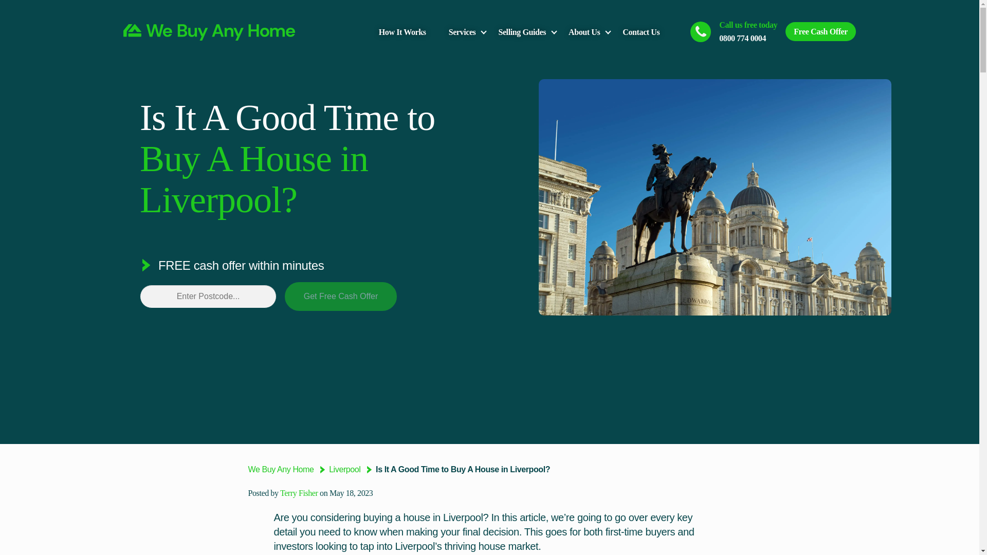 The image size is (987, 555). What do you see at coordinates (820, 31) in the screenshot?
I see `Free Cash Offer` at bounding box center [820, 31].